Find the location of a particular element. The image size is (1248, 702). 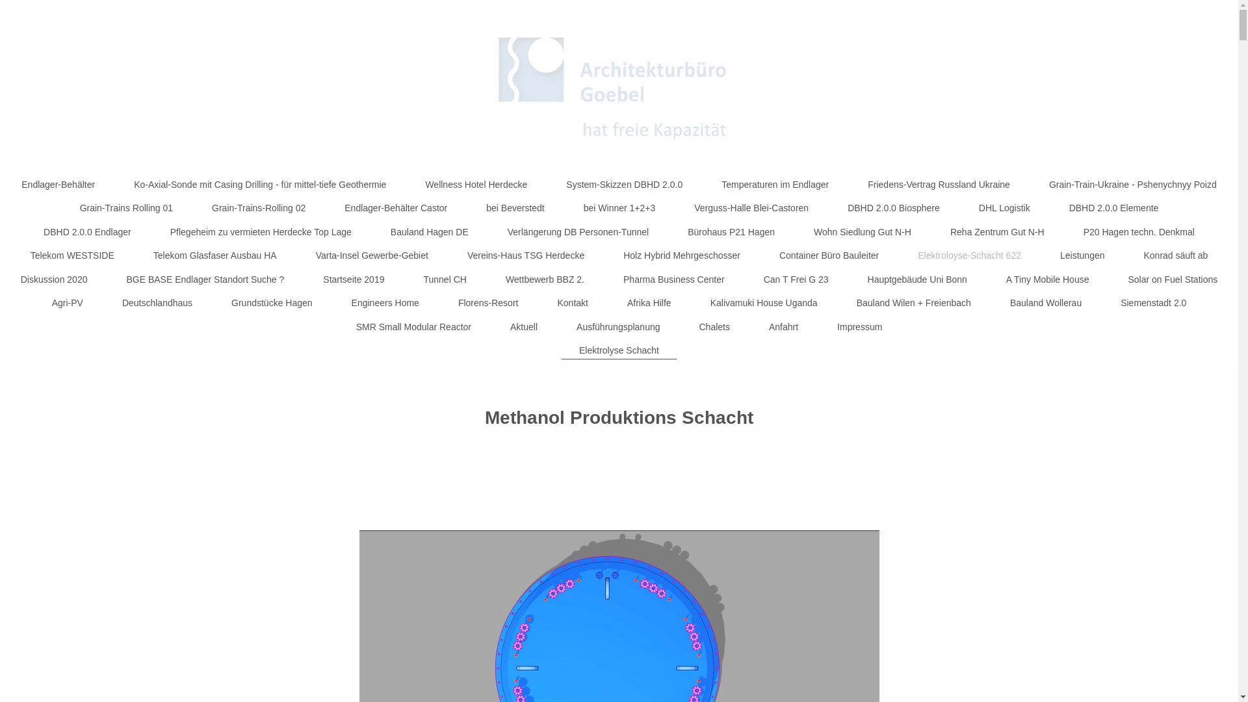

SMR Small Modular Reactor is located at coordinates (413, 327).